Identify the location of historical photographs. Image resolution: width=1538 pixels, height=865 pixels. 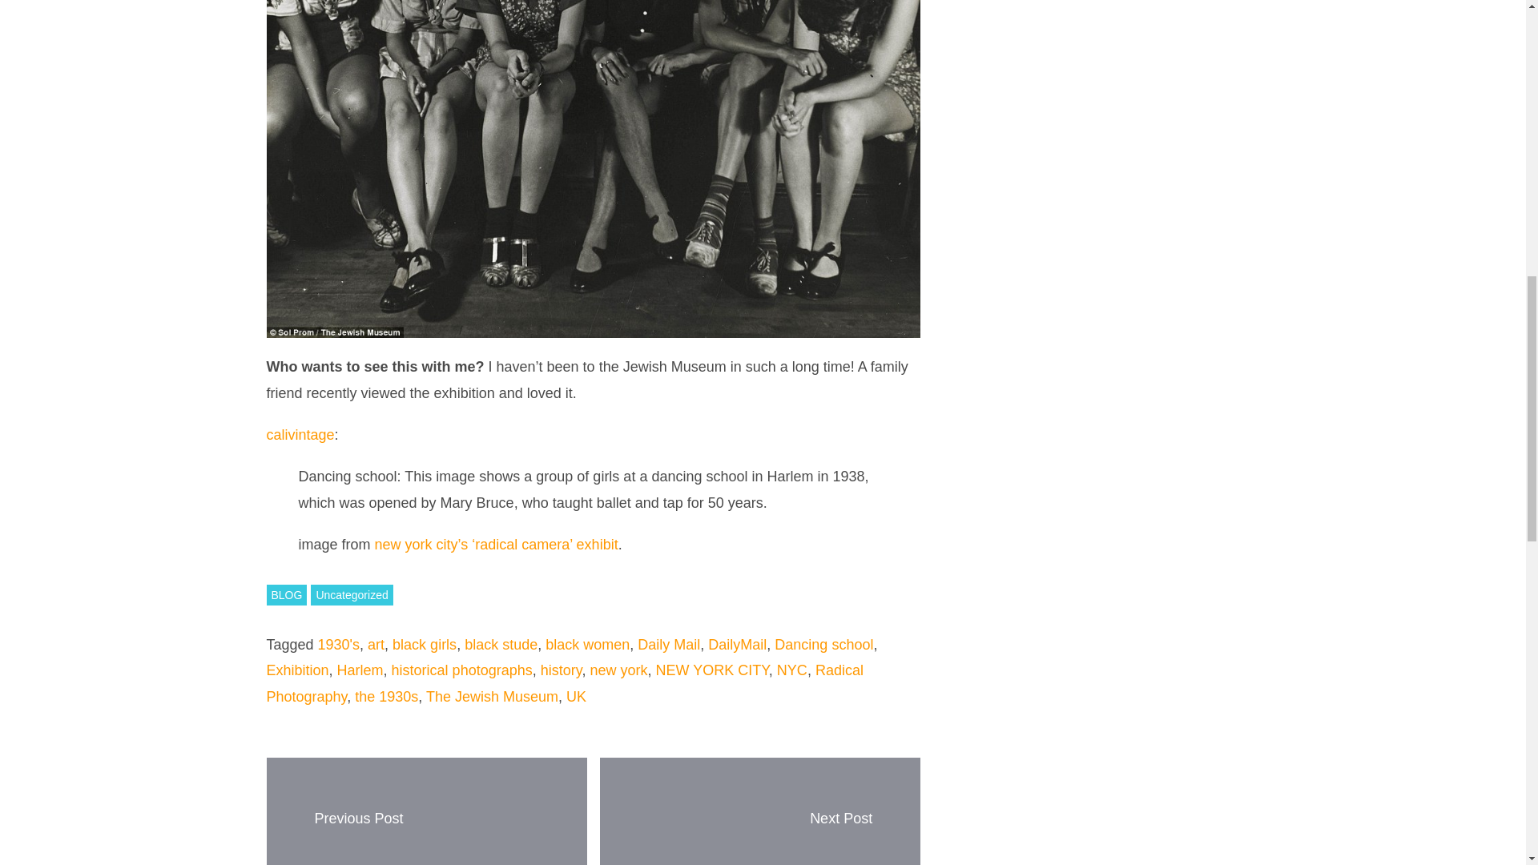
(461, 670).